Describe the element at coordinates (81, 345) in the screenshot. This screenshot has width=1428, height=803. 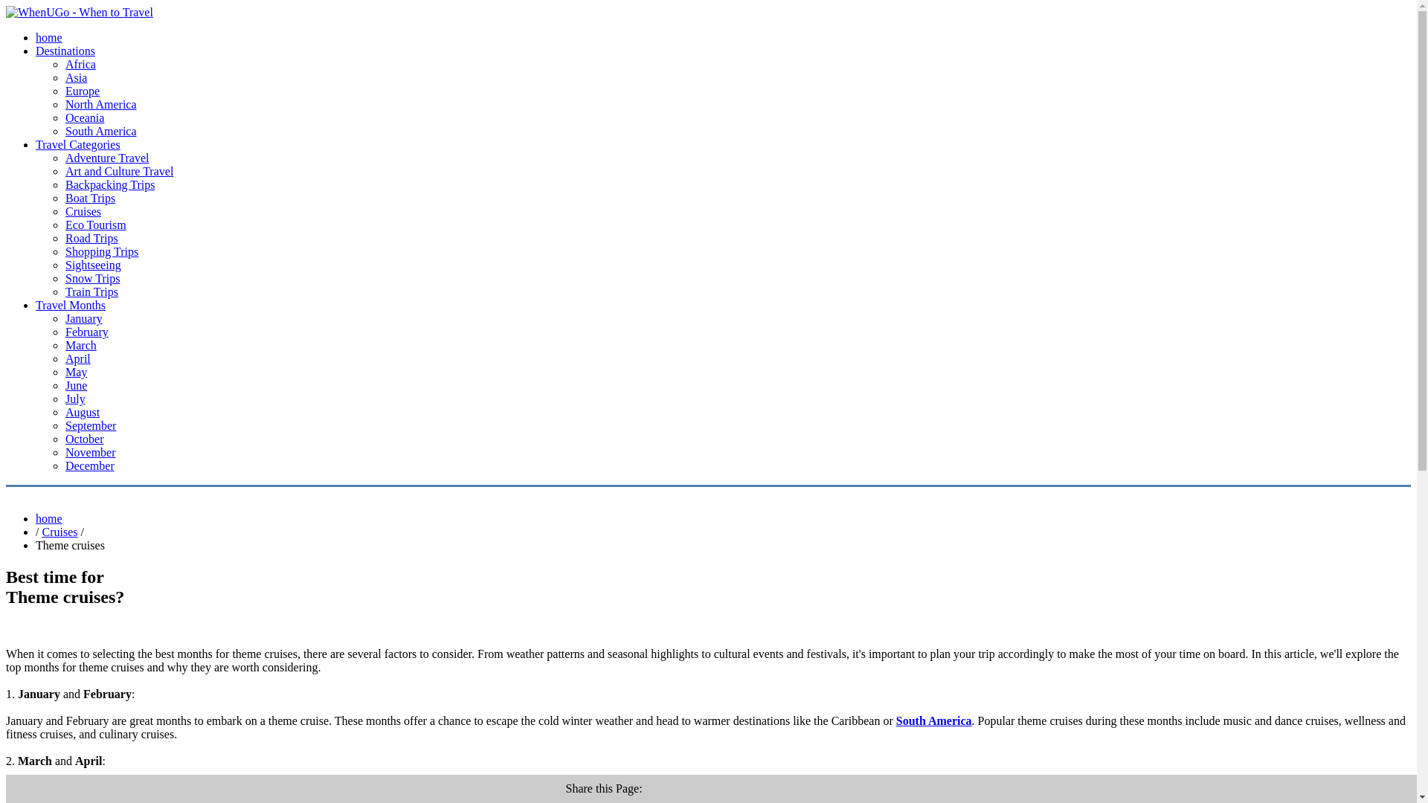
I see `March` at that location.